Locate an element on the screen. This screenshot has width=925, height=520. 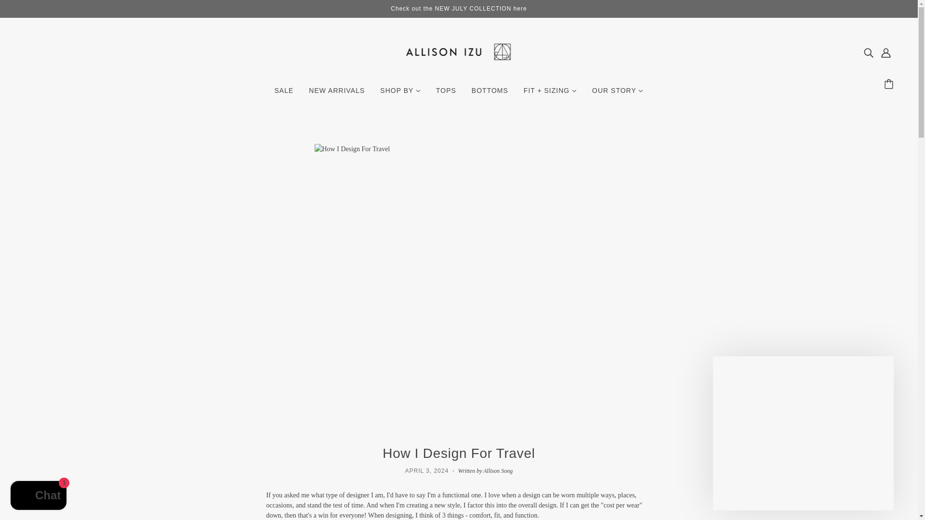
Shopify online store chat is located at coordinates (39, 496).